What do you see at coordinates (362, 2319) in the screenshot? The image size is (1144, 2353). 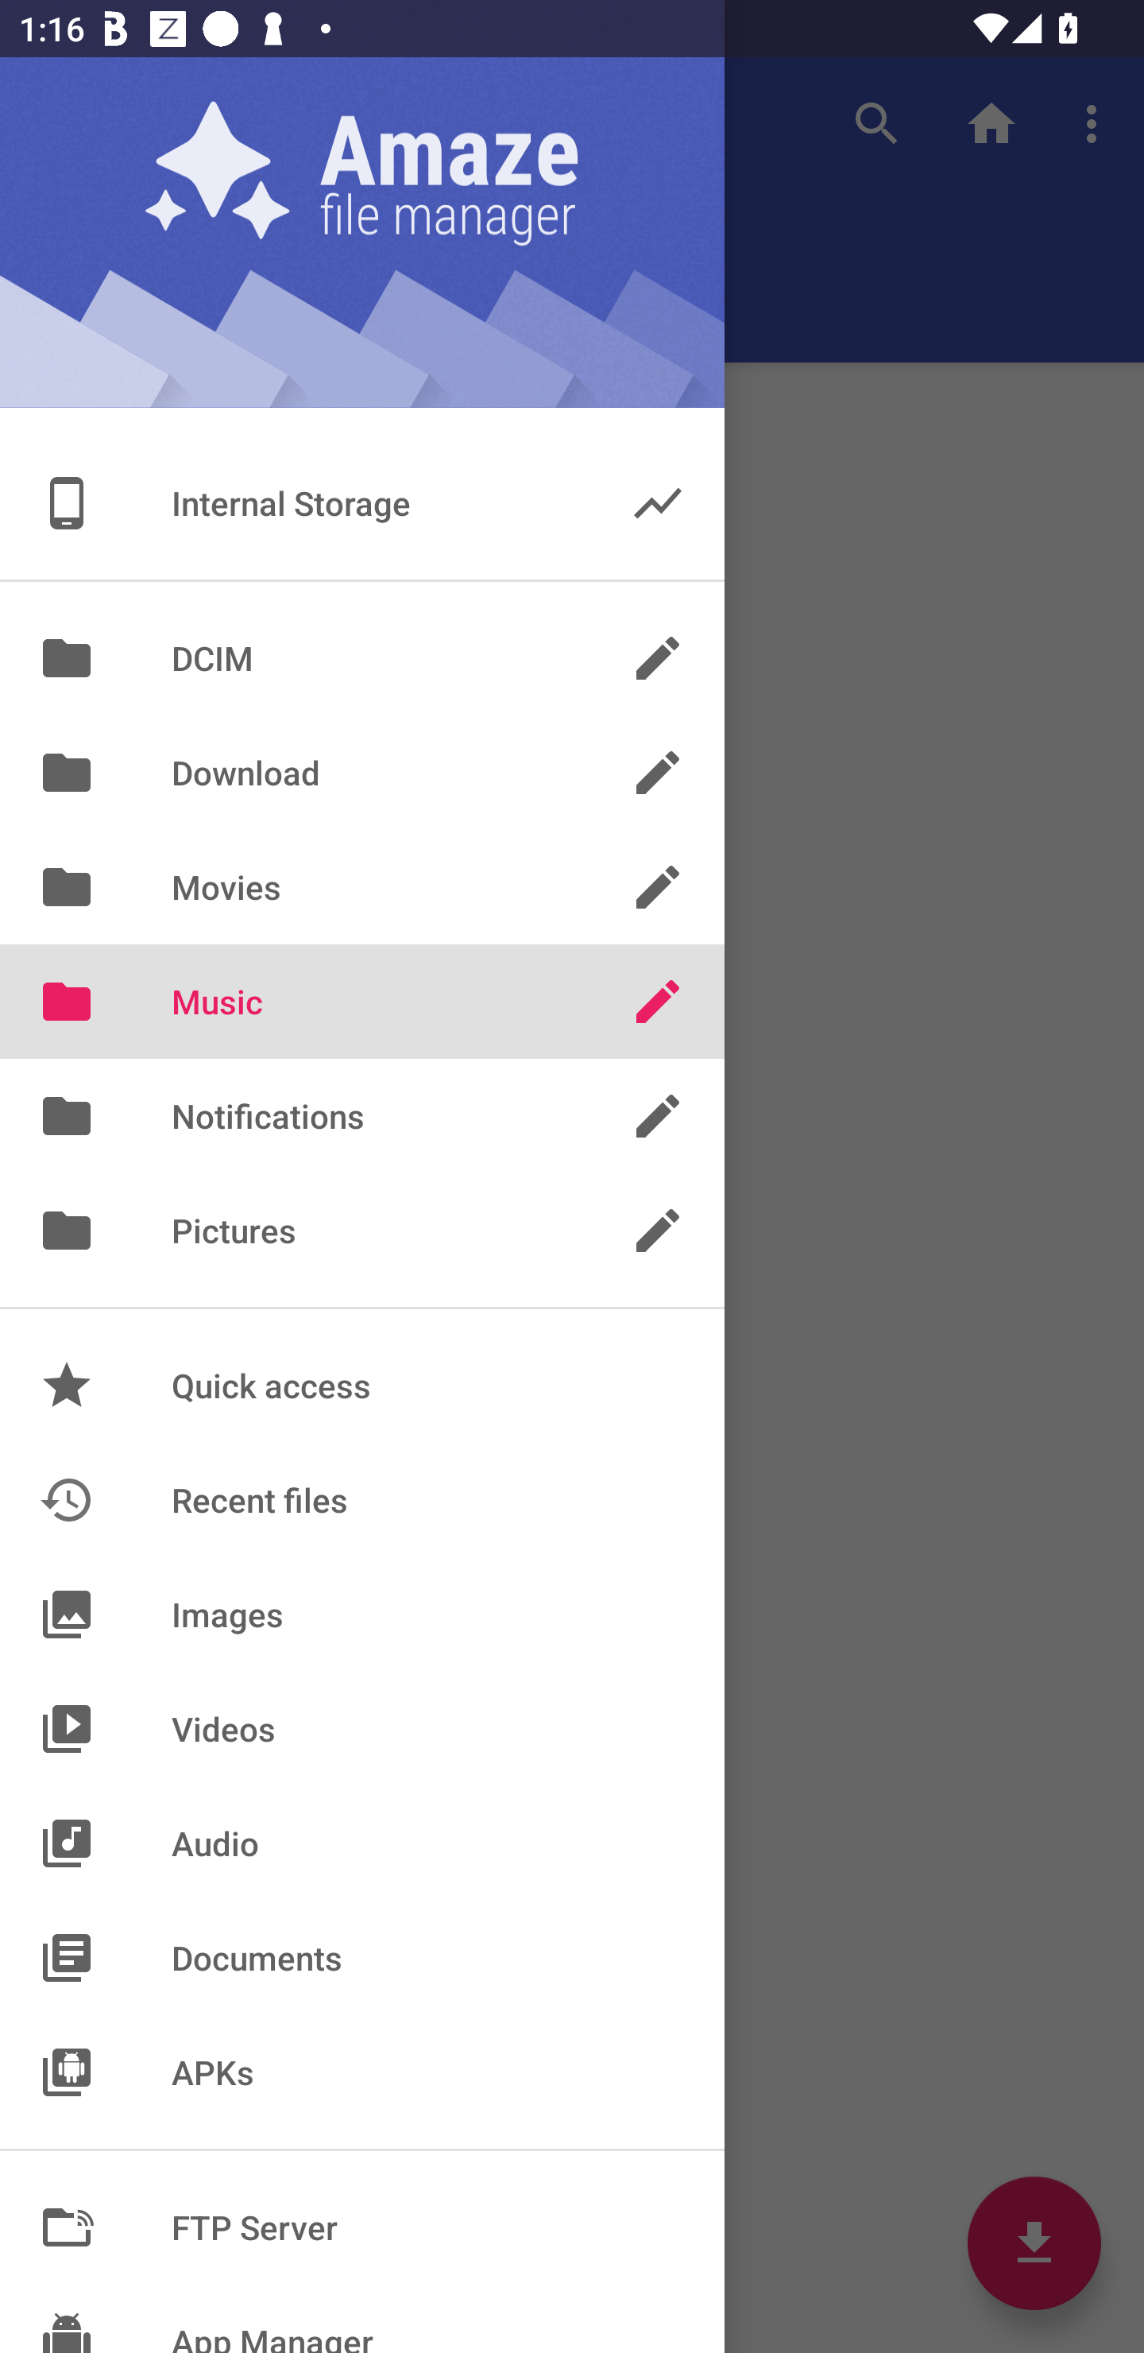 I see `App Manager` at bounding box center [362, 2319].